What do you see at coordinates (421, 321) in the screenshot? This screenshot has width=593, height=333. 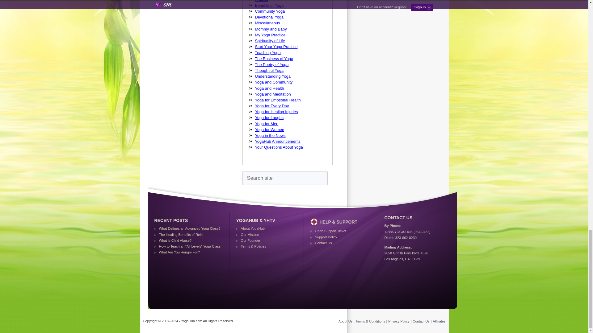 I see `Contact Us` at bounding box center [421, 321].